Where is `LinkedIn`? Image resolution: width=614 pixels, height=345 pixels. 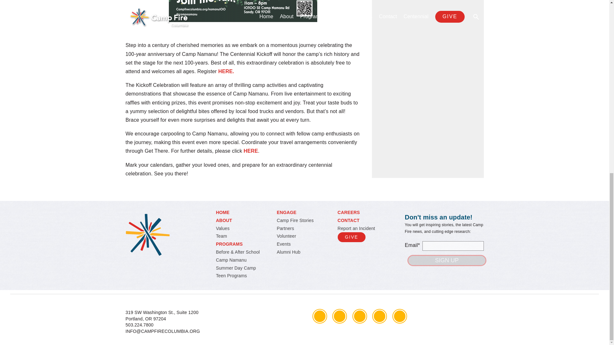
LinkedIn is located at coordinates (400, 316).